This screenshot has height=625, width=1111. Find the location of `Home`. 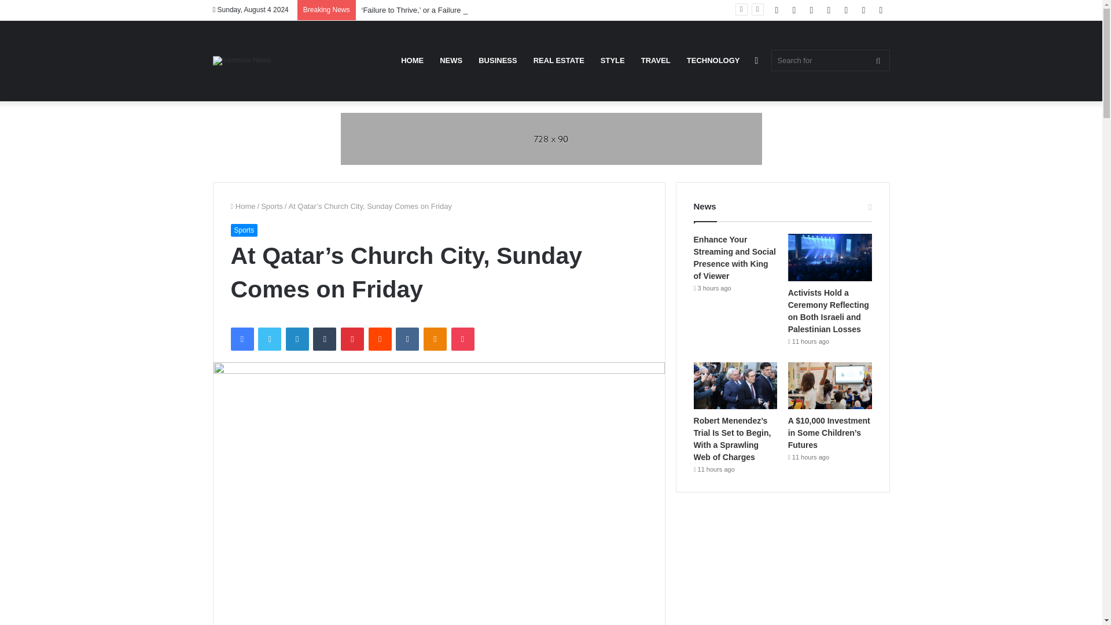

Home is located at coordinates (242, 206).